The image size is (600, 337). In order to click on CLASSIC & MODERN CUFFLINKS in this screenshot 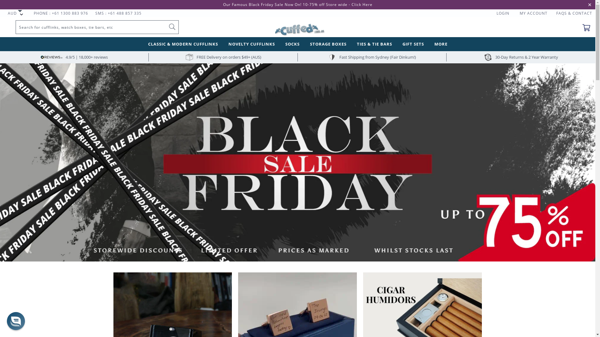, I will do `click(183, 44)`.